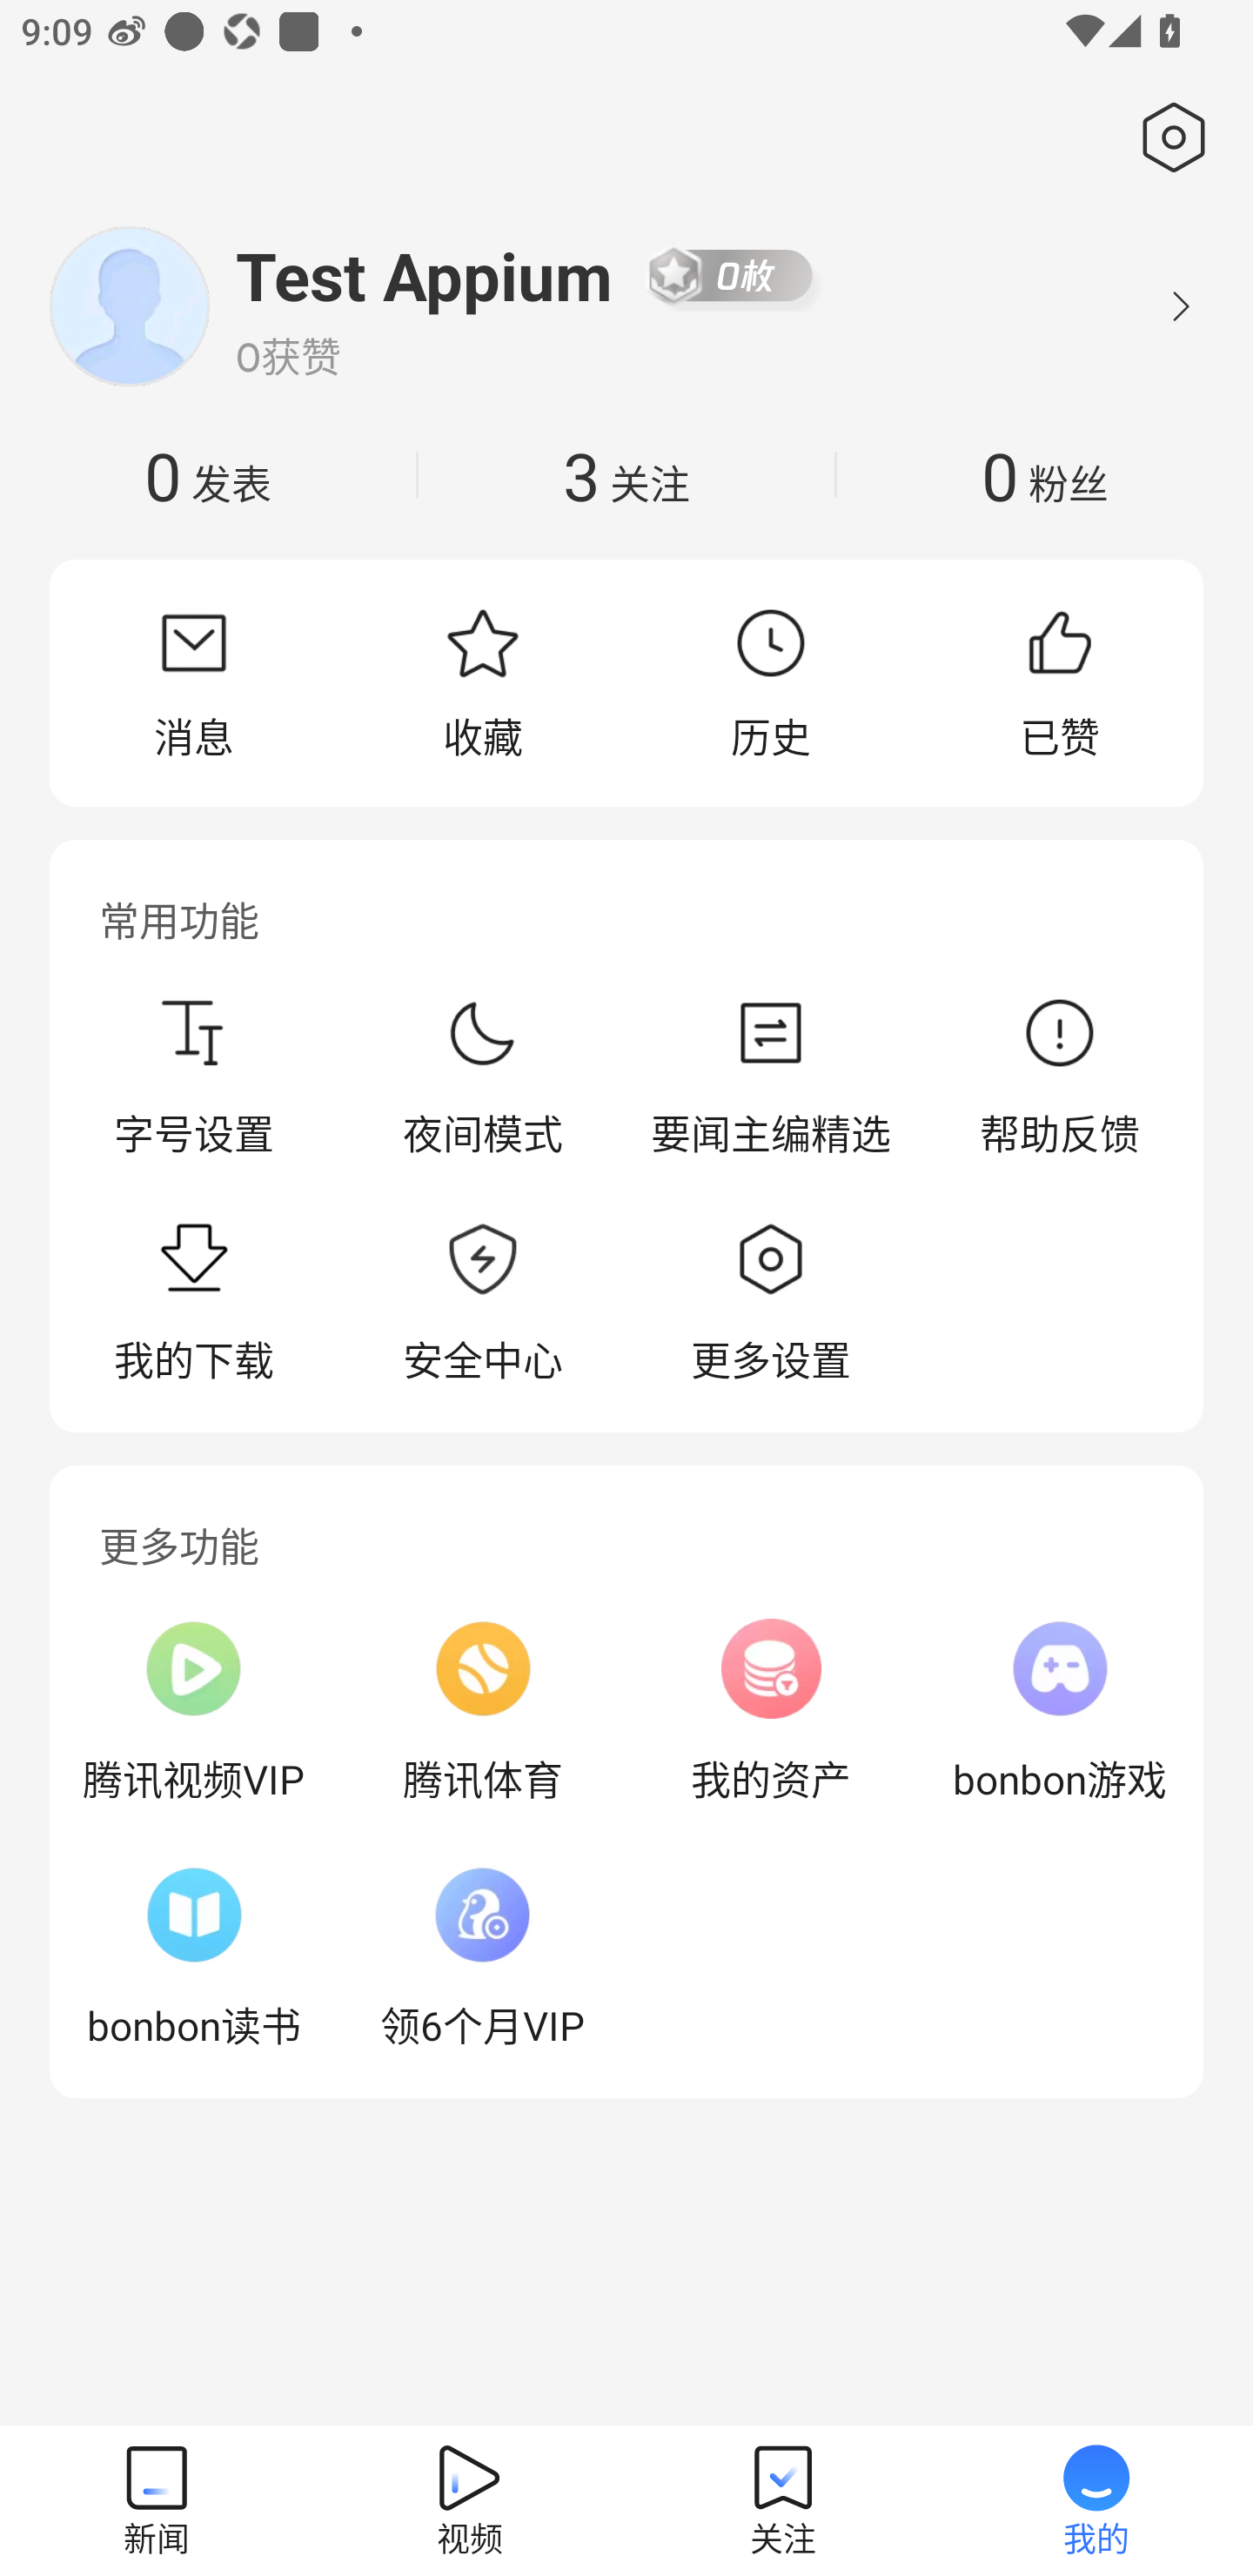 The height and width of the screenshot is (2576, 1253). Describe the element at coordinates (193, 1711) in the screenshot. I see `腾讯视频VIP，可点击` at that location.